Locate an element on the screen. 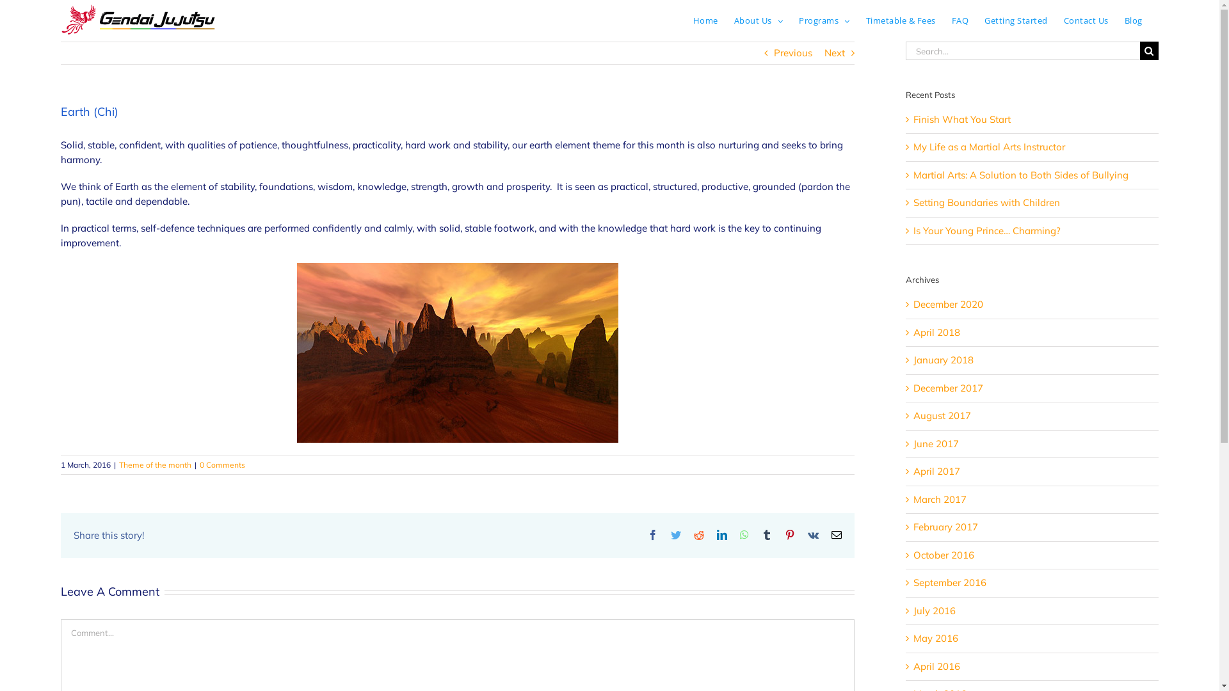 The image size is (1229, 691). Reddit is located at coordinates (699, 535).